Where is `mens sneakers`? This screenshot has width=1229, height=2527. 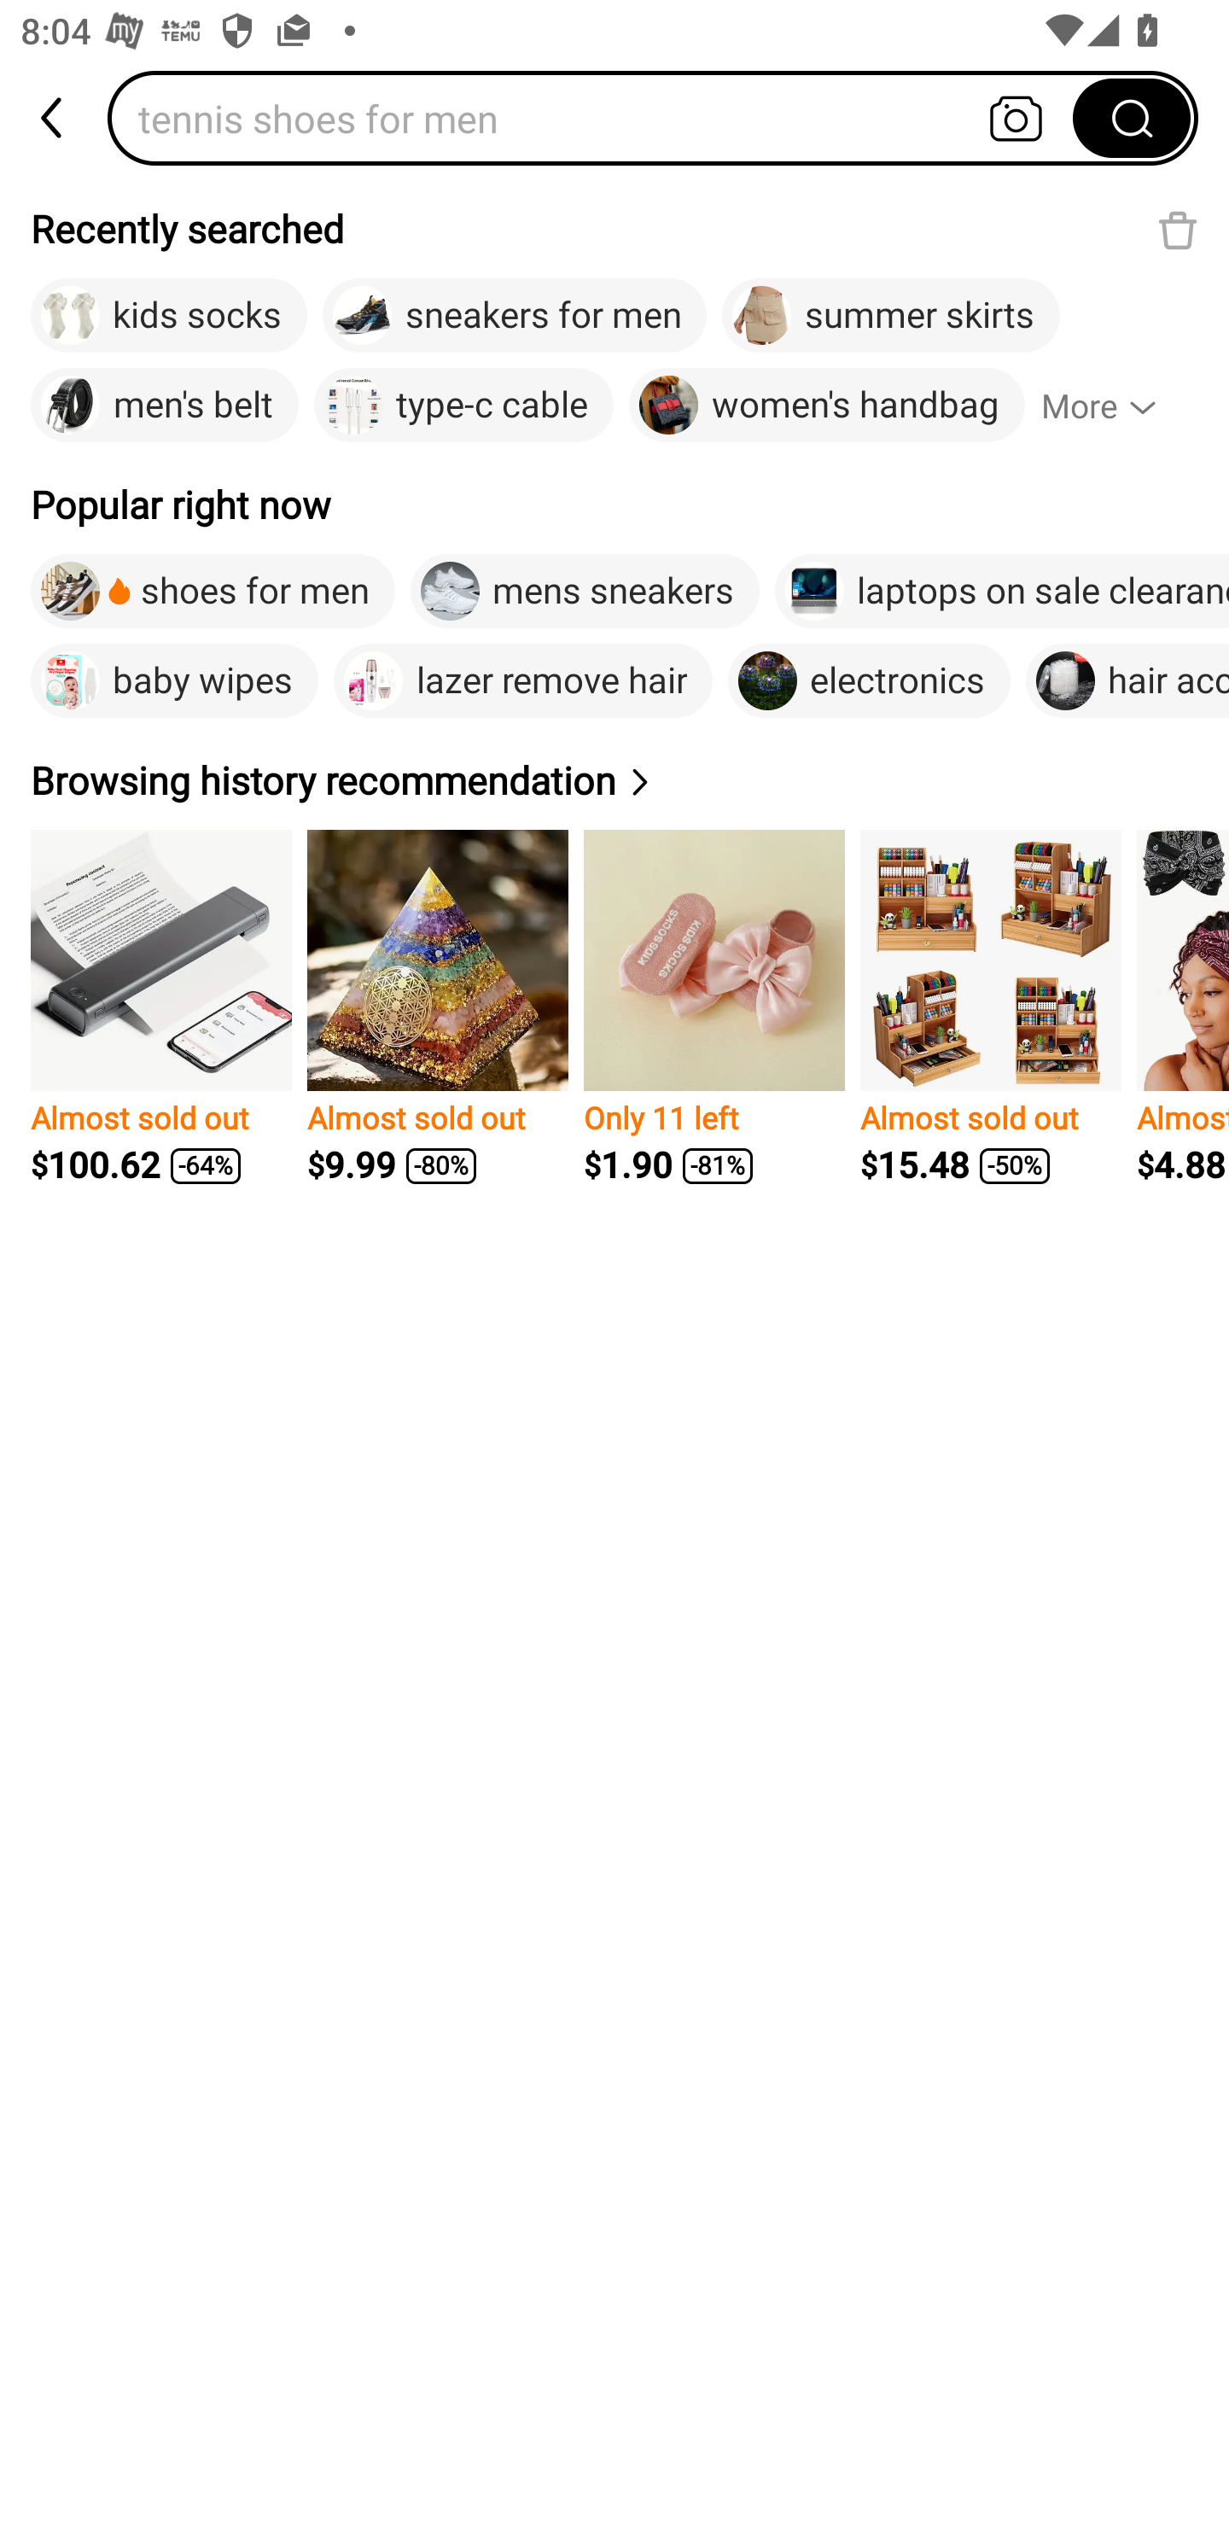 mens sneakers is located at coordinates (584, 591).